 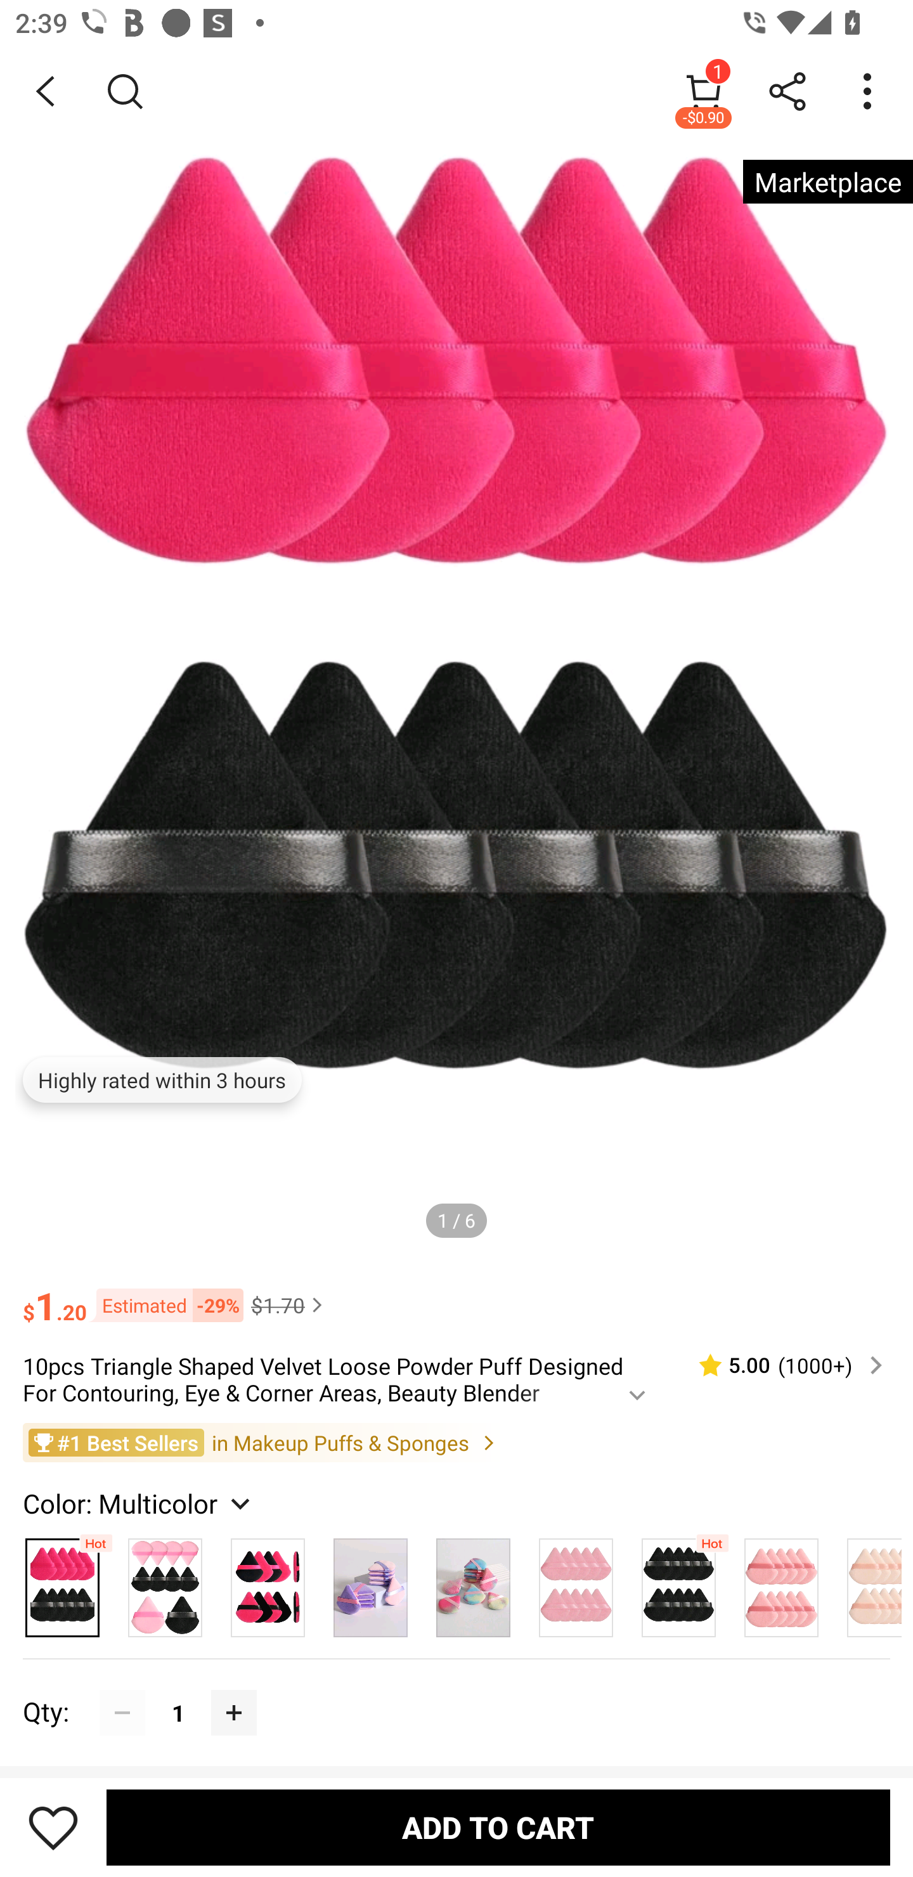 I want to click on $1.70, so click(x=289, y=1305).